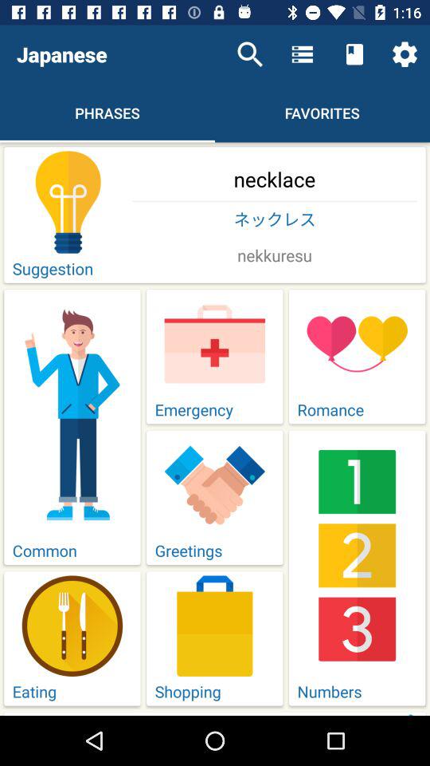  I want to click on click icon above necklace, so click(250, 54).